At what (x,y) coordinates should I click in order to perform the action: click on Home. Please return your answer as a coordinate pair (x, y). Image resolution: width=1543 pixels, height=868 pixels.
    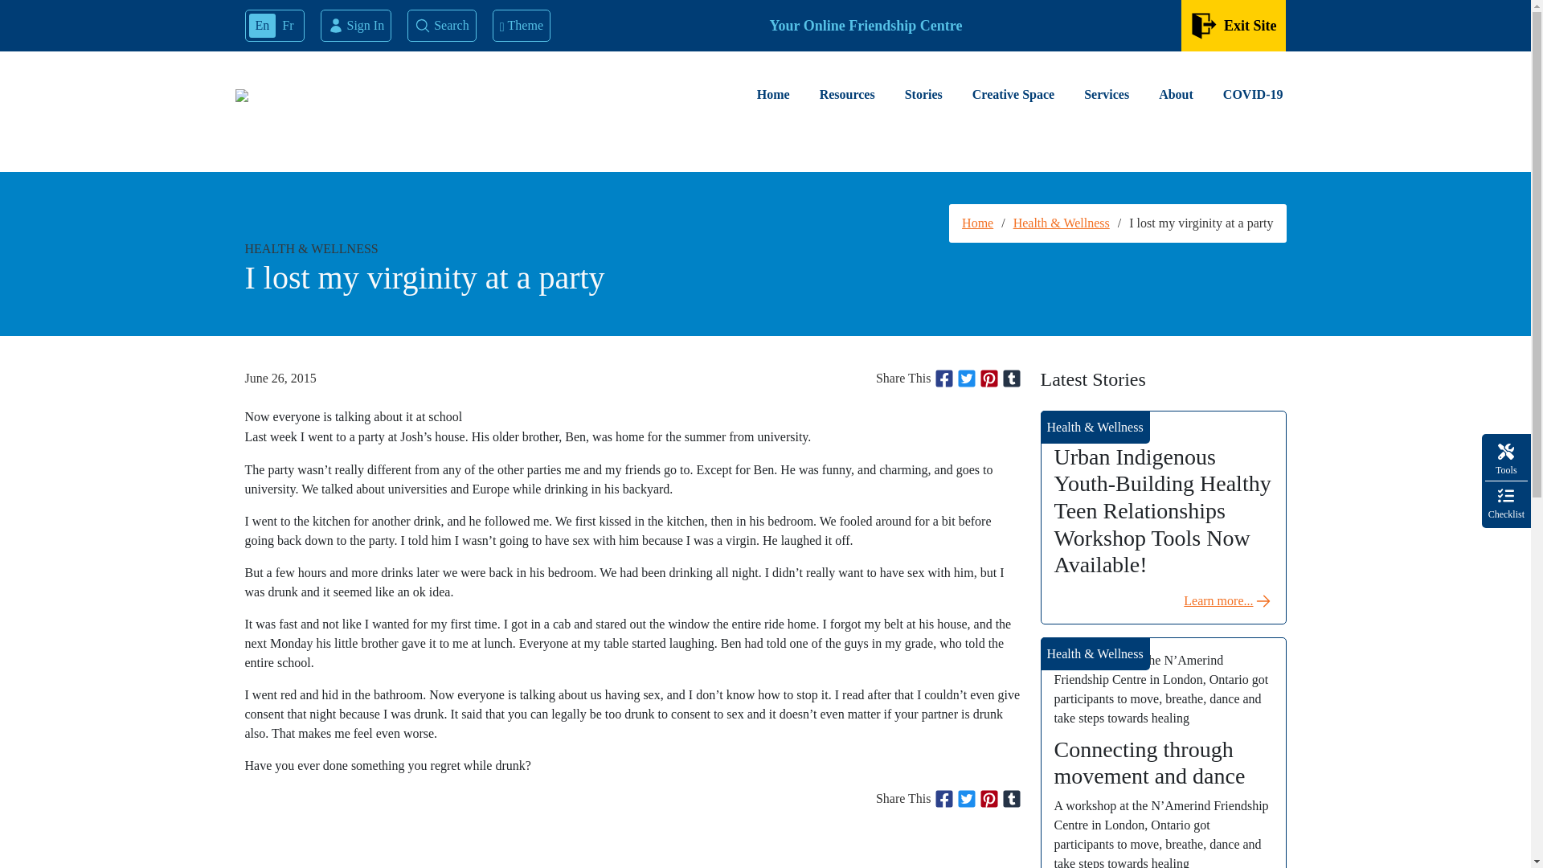
    Looking at the image, I should click on (773, 95).